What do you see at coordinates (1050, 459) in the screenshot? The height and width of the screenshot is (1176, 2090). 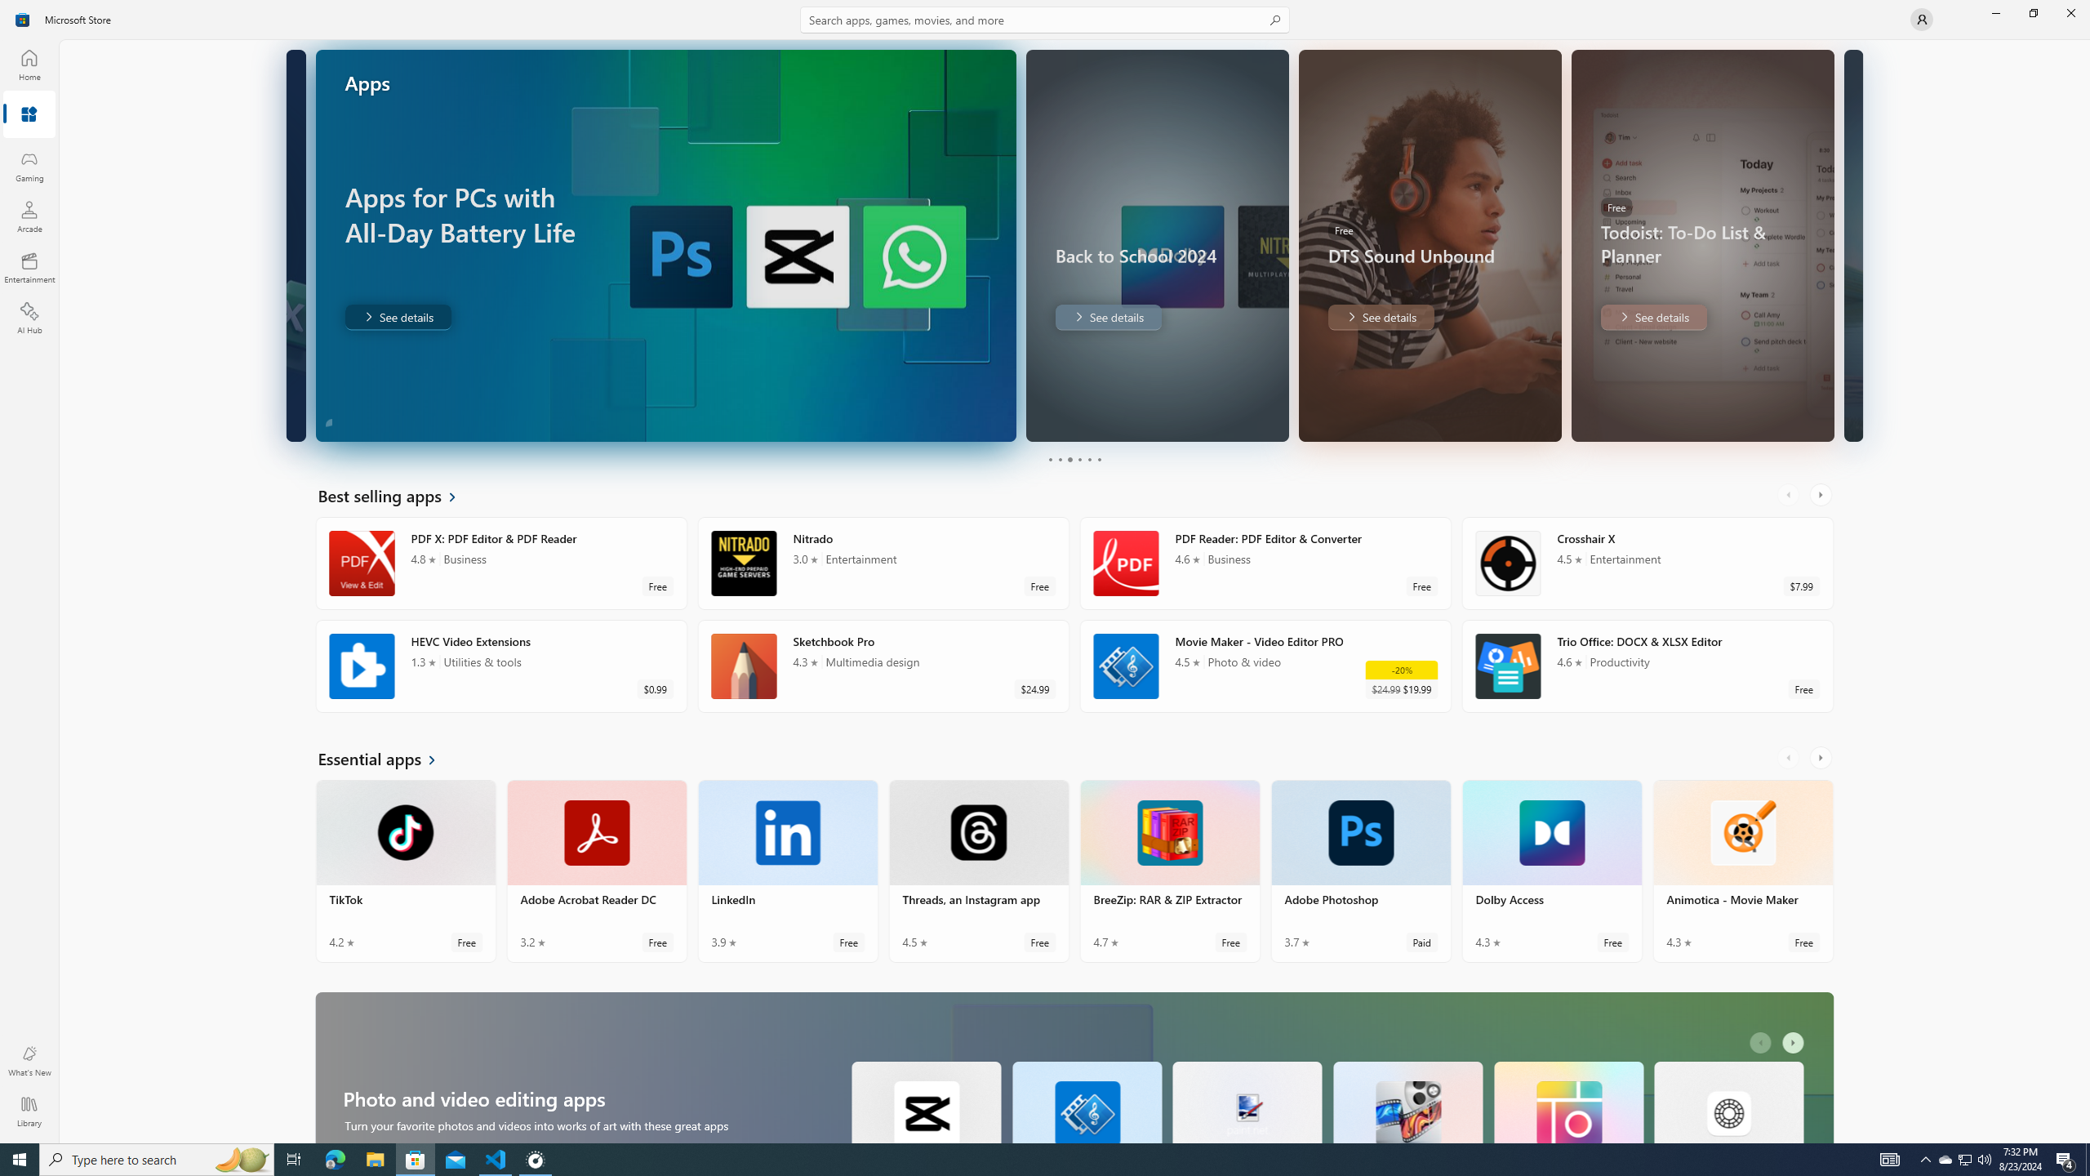 I see `Page 1` at bounding box center [1050, 459].